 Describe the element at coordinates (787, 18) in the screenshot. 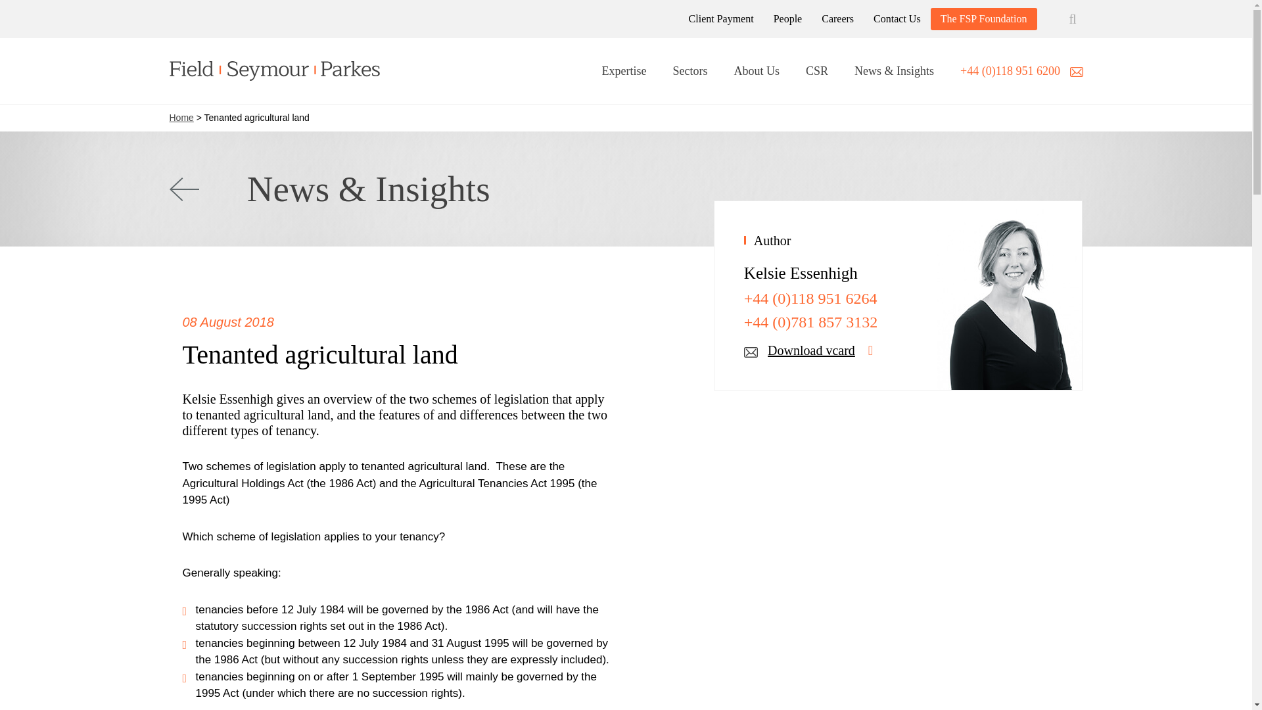

I see `People` at that location.